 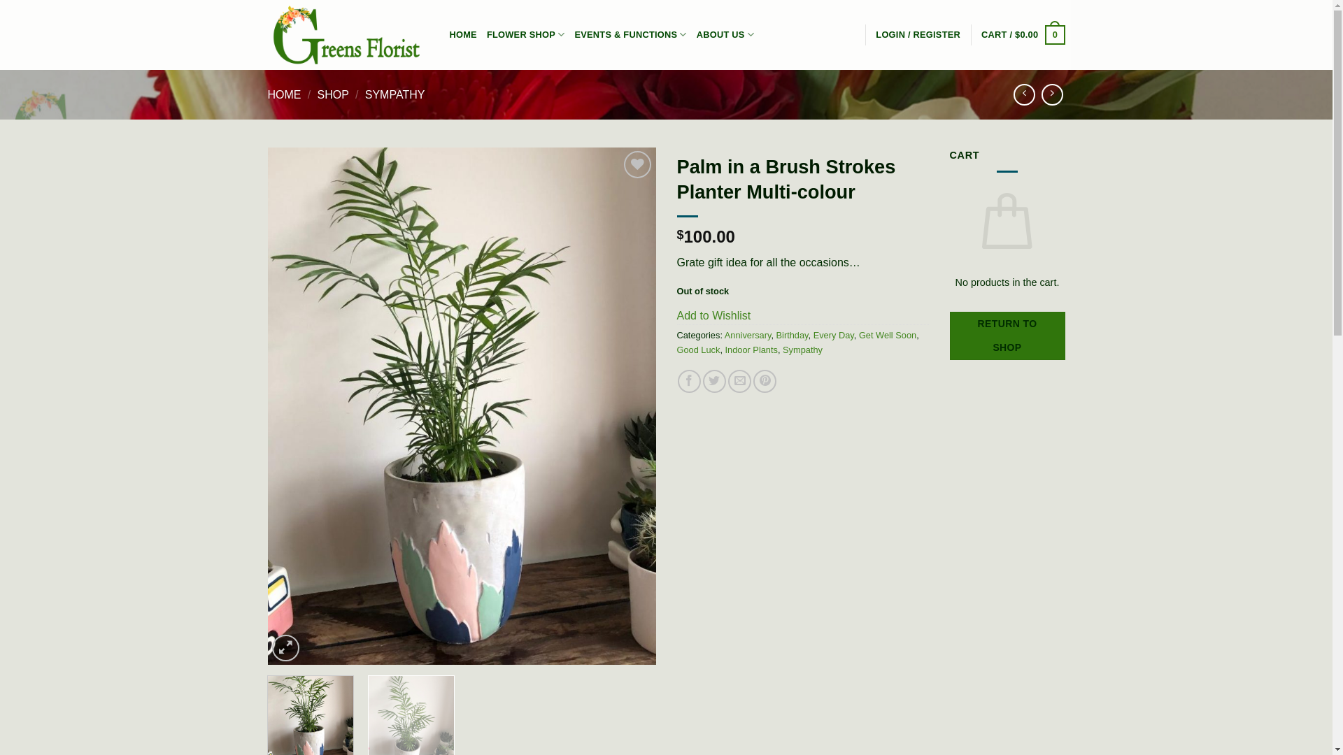 What do you see at coordinates (714, 316) in the screenshot?
I see `Add to Wishlist` at bounding box center [714, 316].